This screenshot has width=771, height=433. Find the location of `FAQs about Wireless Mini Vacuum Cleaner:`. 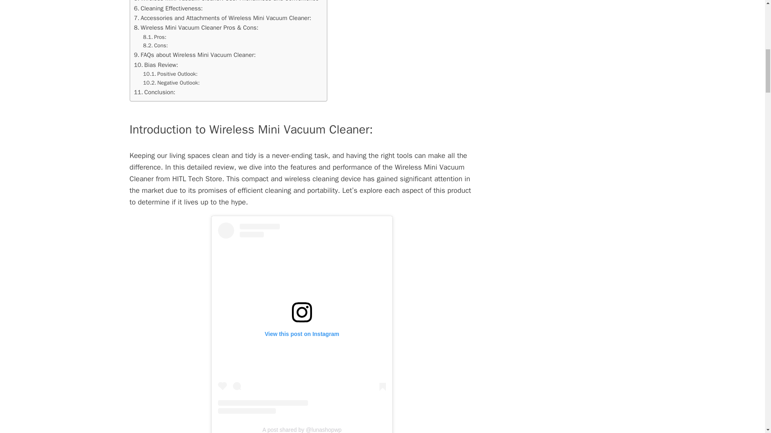

FAQs about Wireless Mini Vacuum Cleaner: is located at coordinates (195, 55).